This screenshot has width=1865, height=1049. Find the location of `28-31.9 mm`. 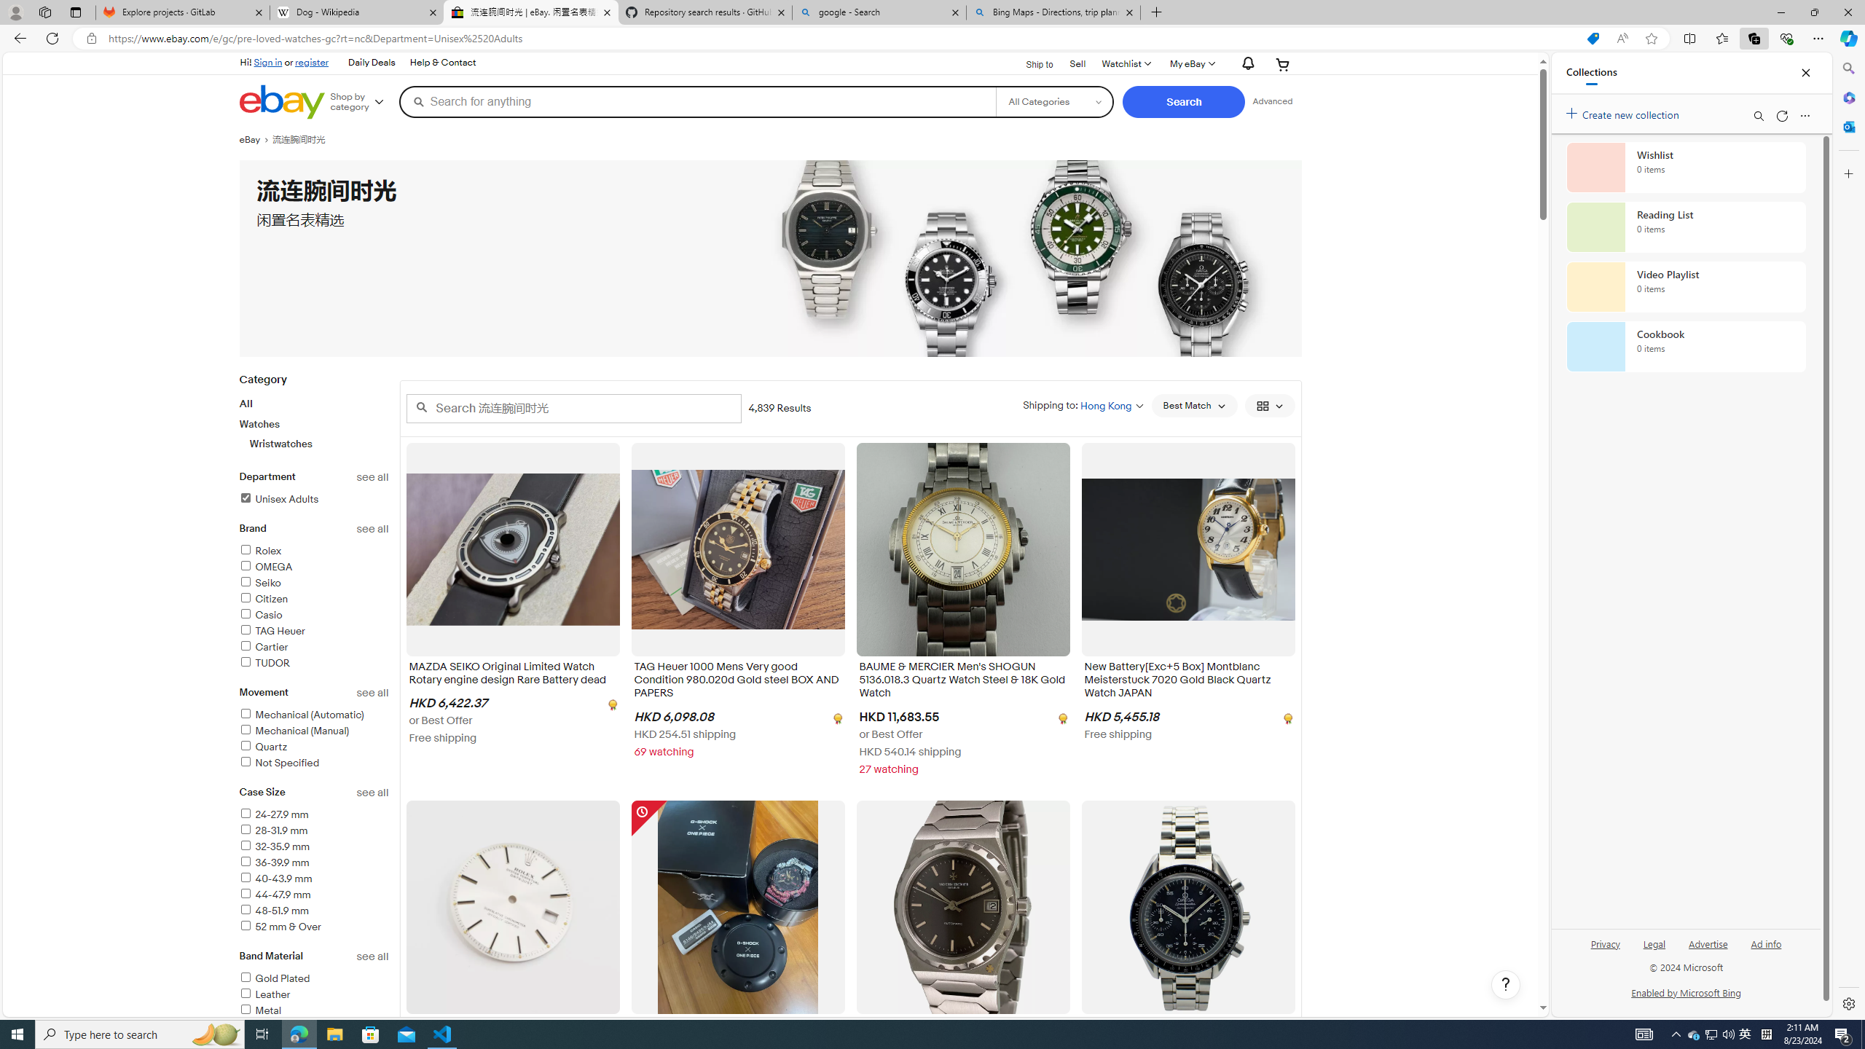

28-31.9 mm is located at coordinates (314, 830).